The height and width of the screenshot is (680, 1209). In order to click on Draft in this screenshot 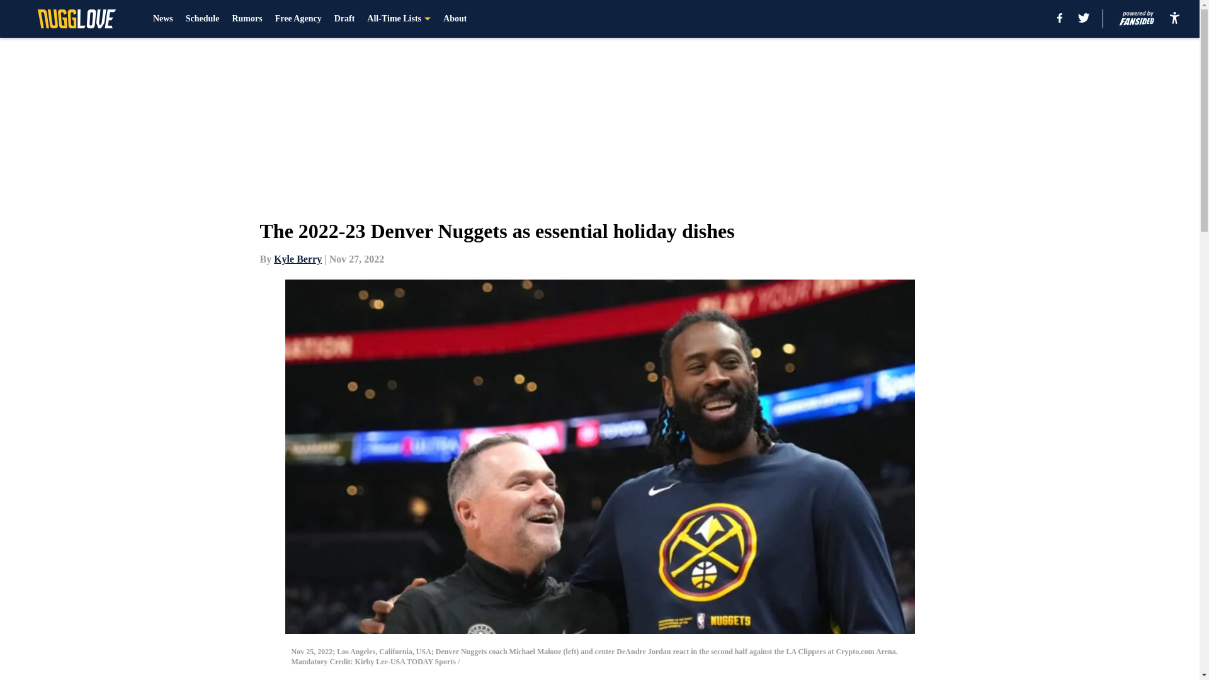, I will do `click(345, 19)`.